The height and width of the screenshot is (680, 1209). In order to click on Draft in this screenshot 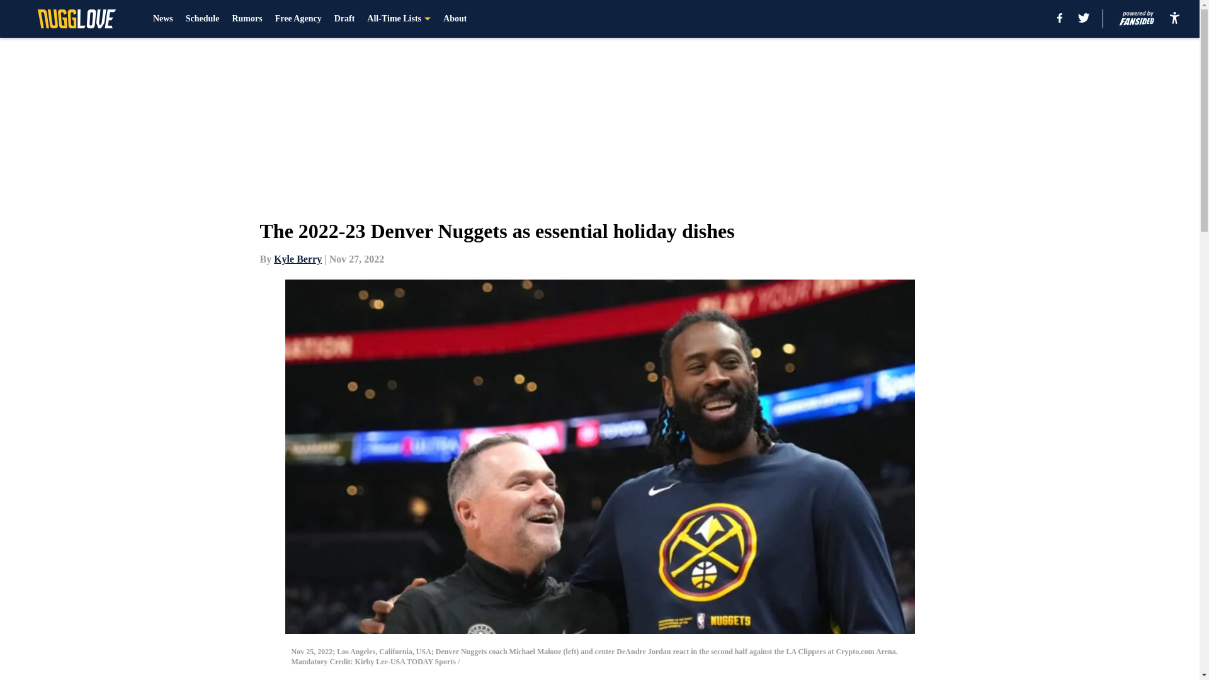, I will do `click(345, 19)`.